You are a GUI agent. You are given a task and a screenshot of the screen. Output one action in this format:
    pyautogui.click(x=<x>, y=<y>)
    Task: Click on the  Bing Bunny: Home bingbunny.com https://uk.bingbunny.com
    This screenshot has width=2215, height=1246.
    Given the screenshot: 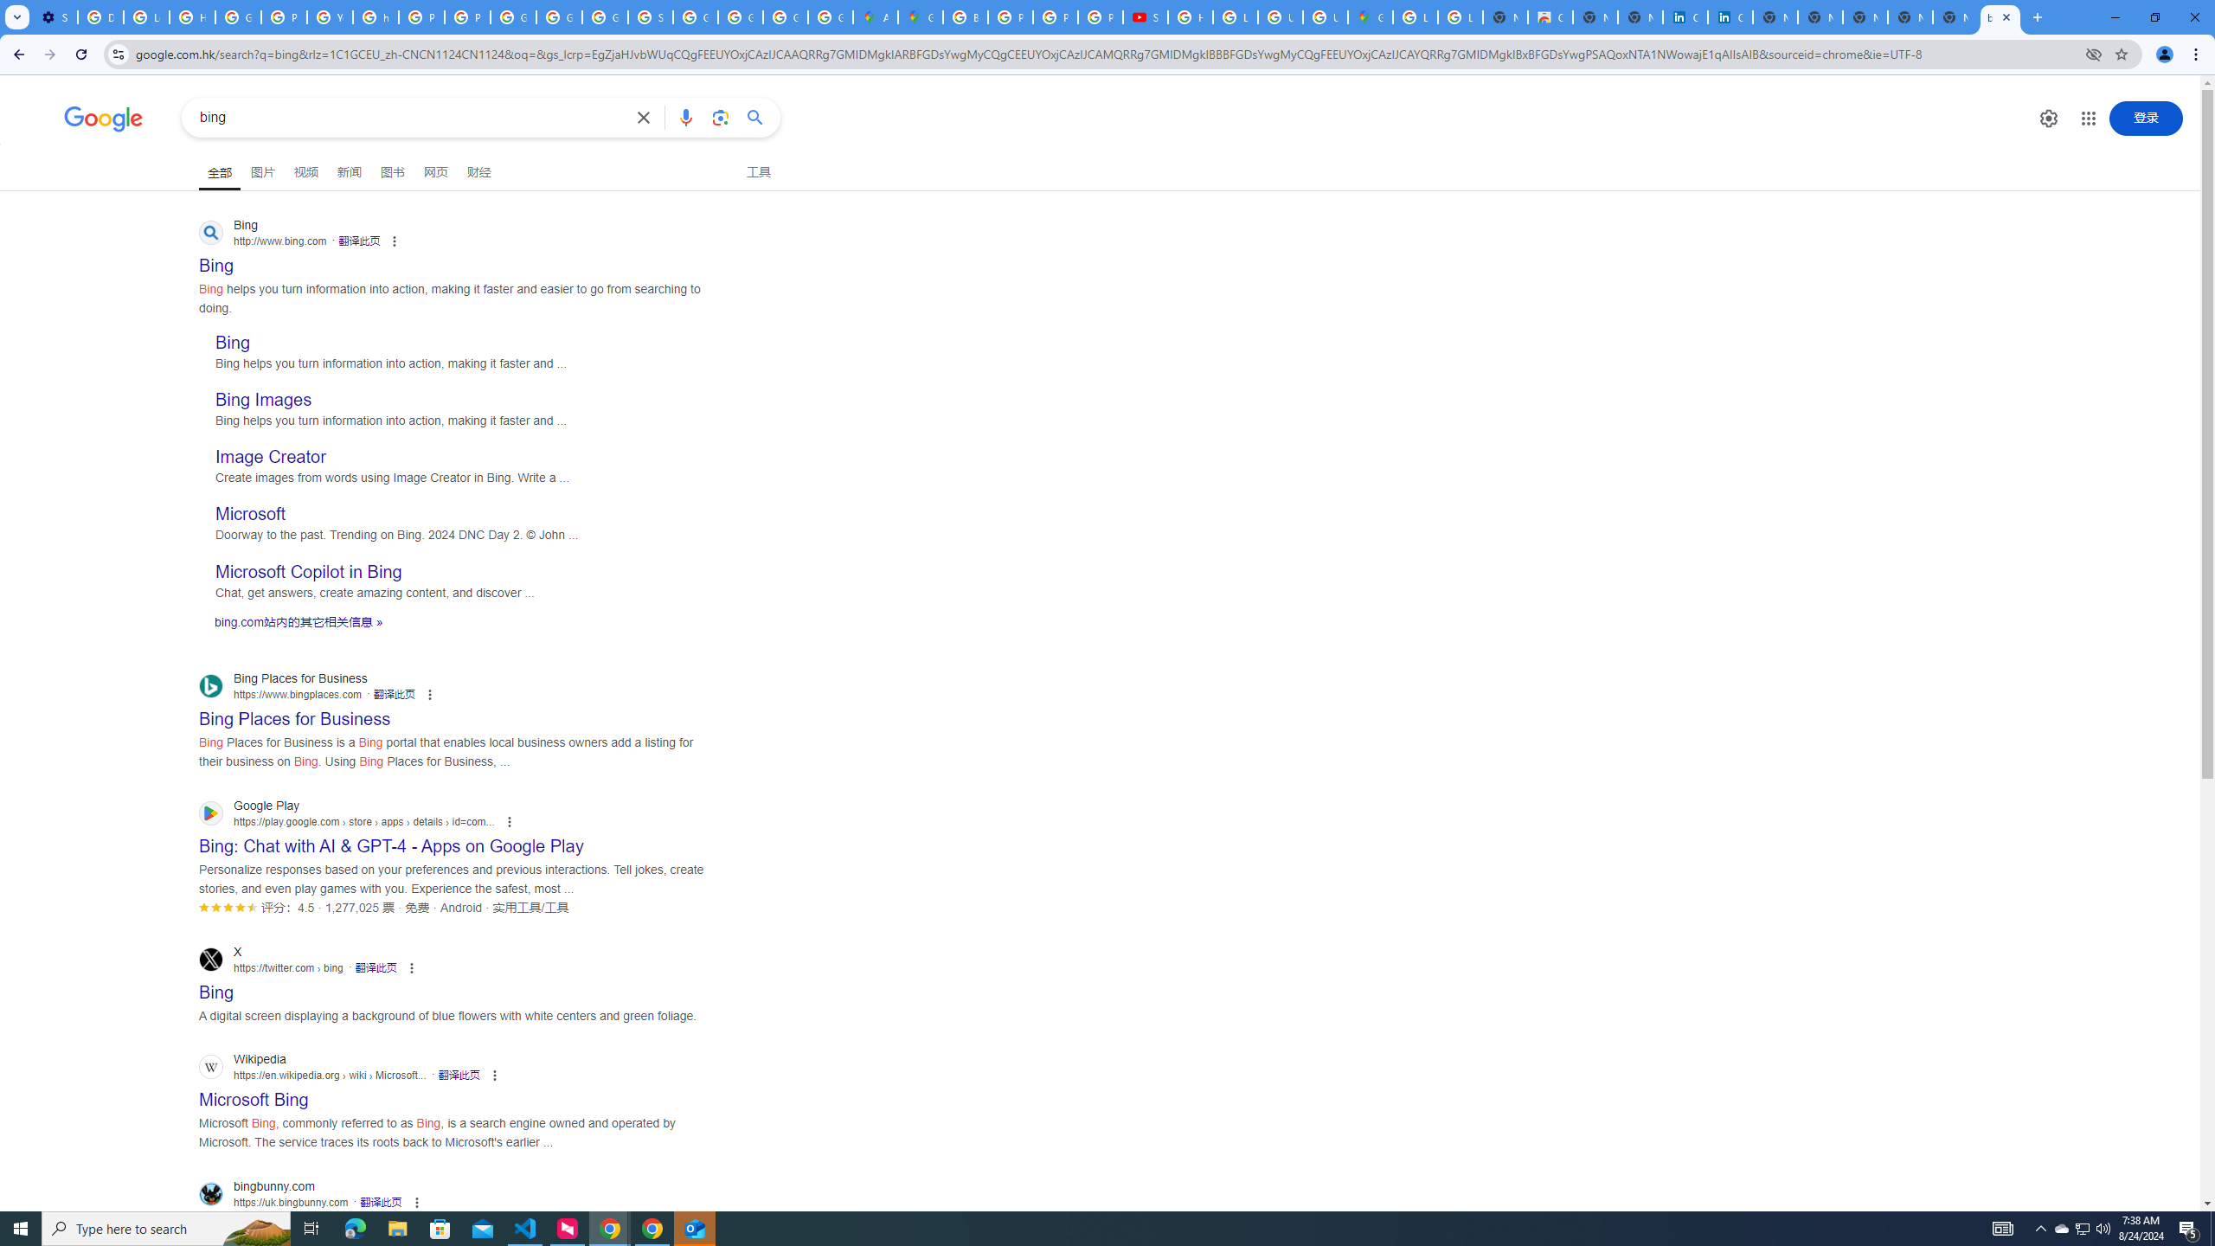 What is the action you would take?
    pyautogui.click(x=271, y=1222)
    